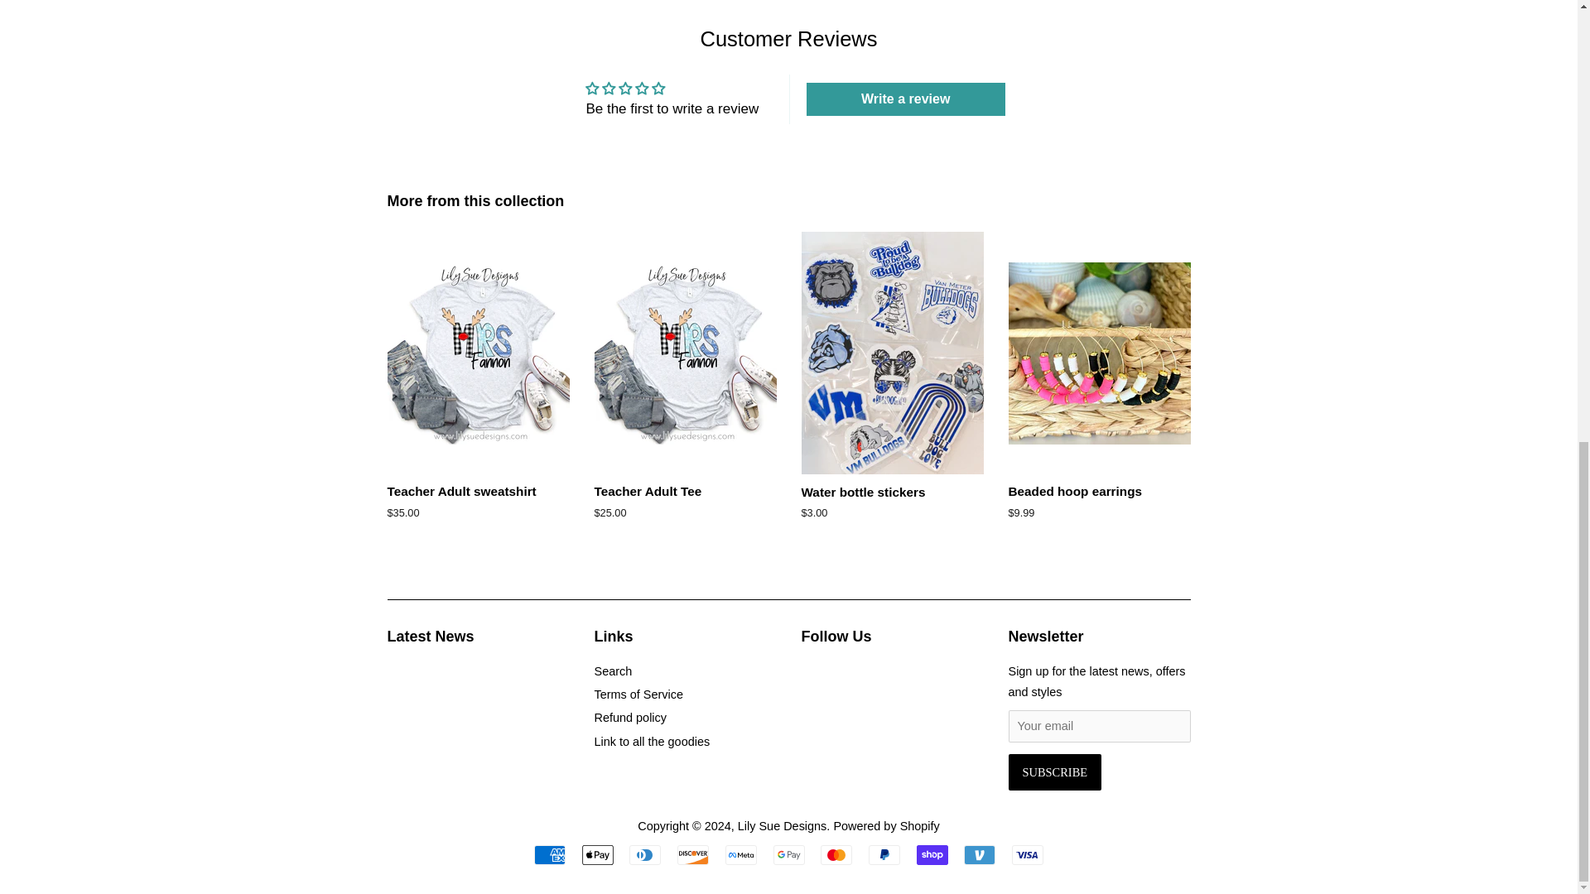 Image resolution: width=1590 pixels, height=894 pixels. Describe the element at coordinates (1055, 771) in the screenshot. I see `Subscribe` at that location.